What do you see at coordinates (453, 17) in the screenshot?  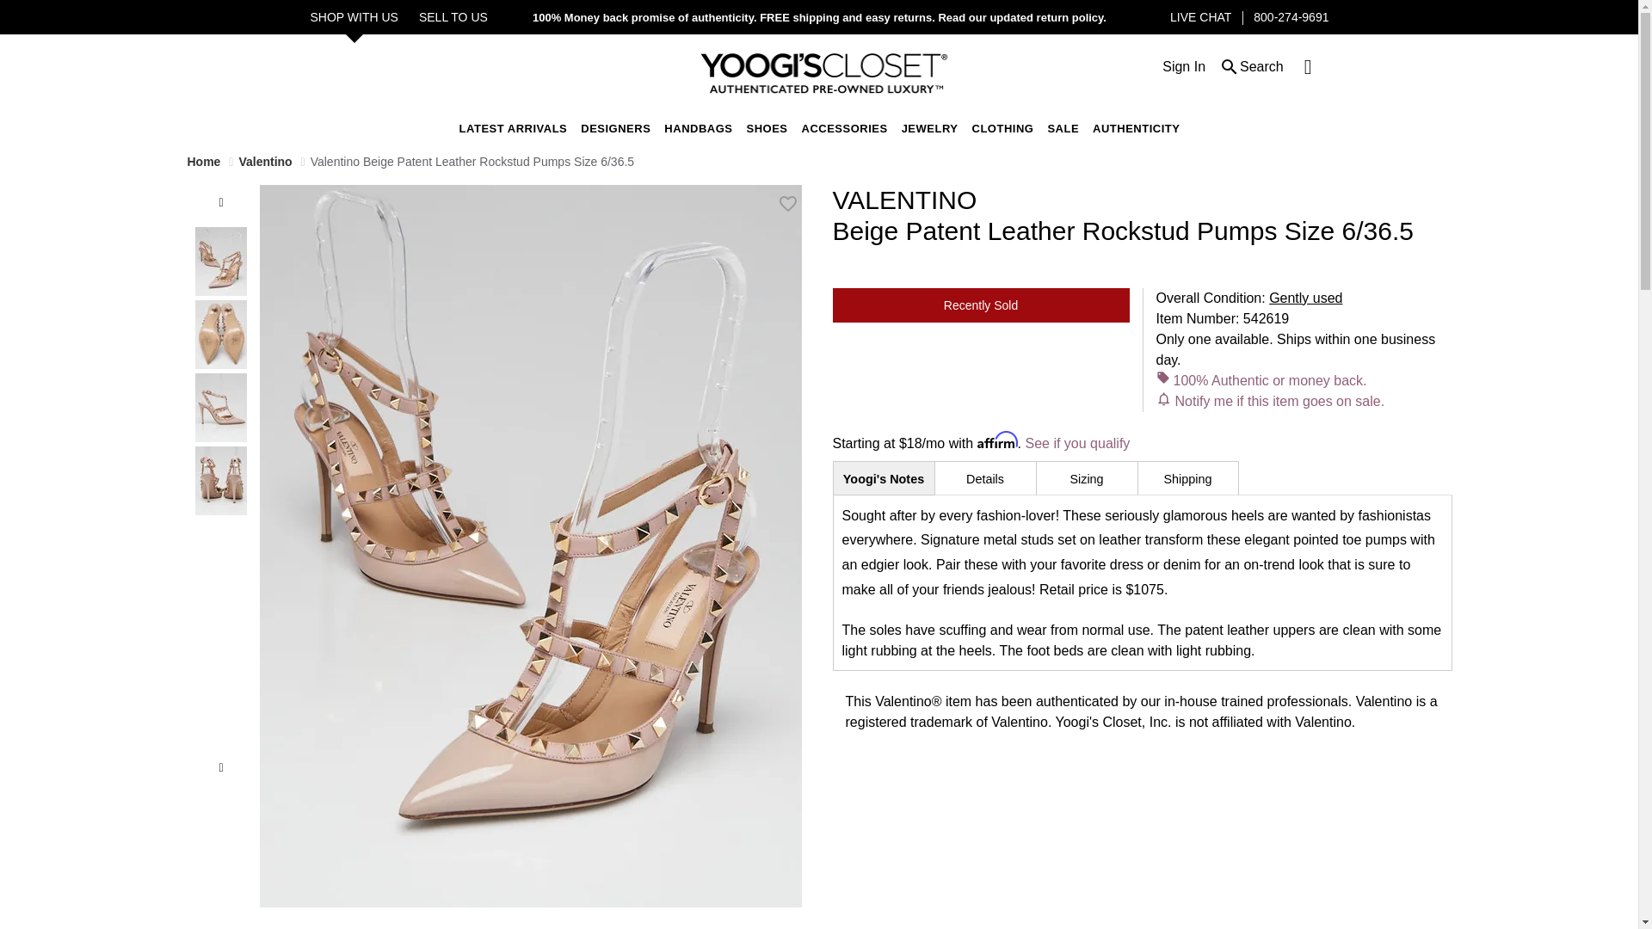 I see `SELL TO US` at bounding box center [453, 17].